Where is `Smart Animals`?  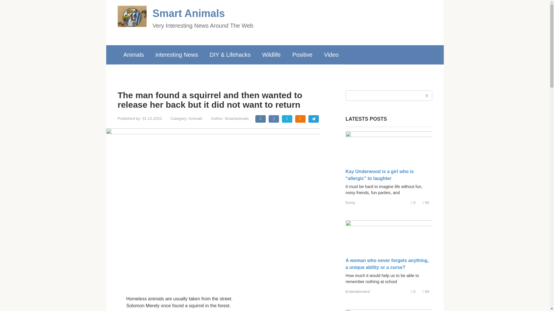 Smart Animals is located at coordinates (189, 13).